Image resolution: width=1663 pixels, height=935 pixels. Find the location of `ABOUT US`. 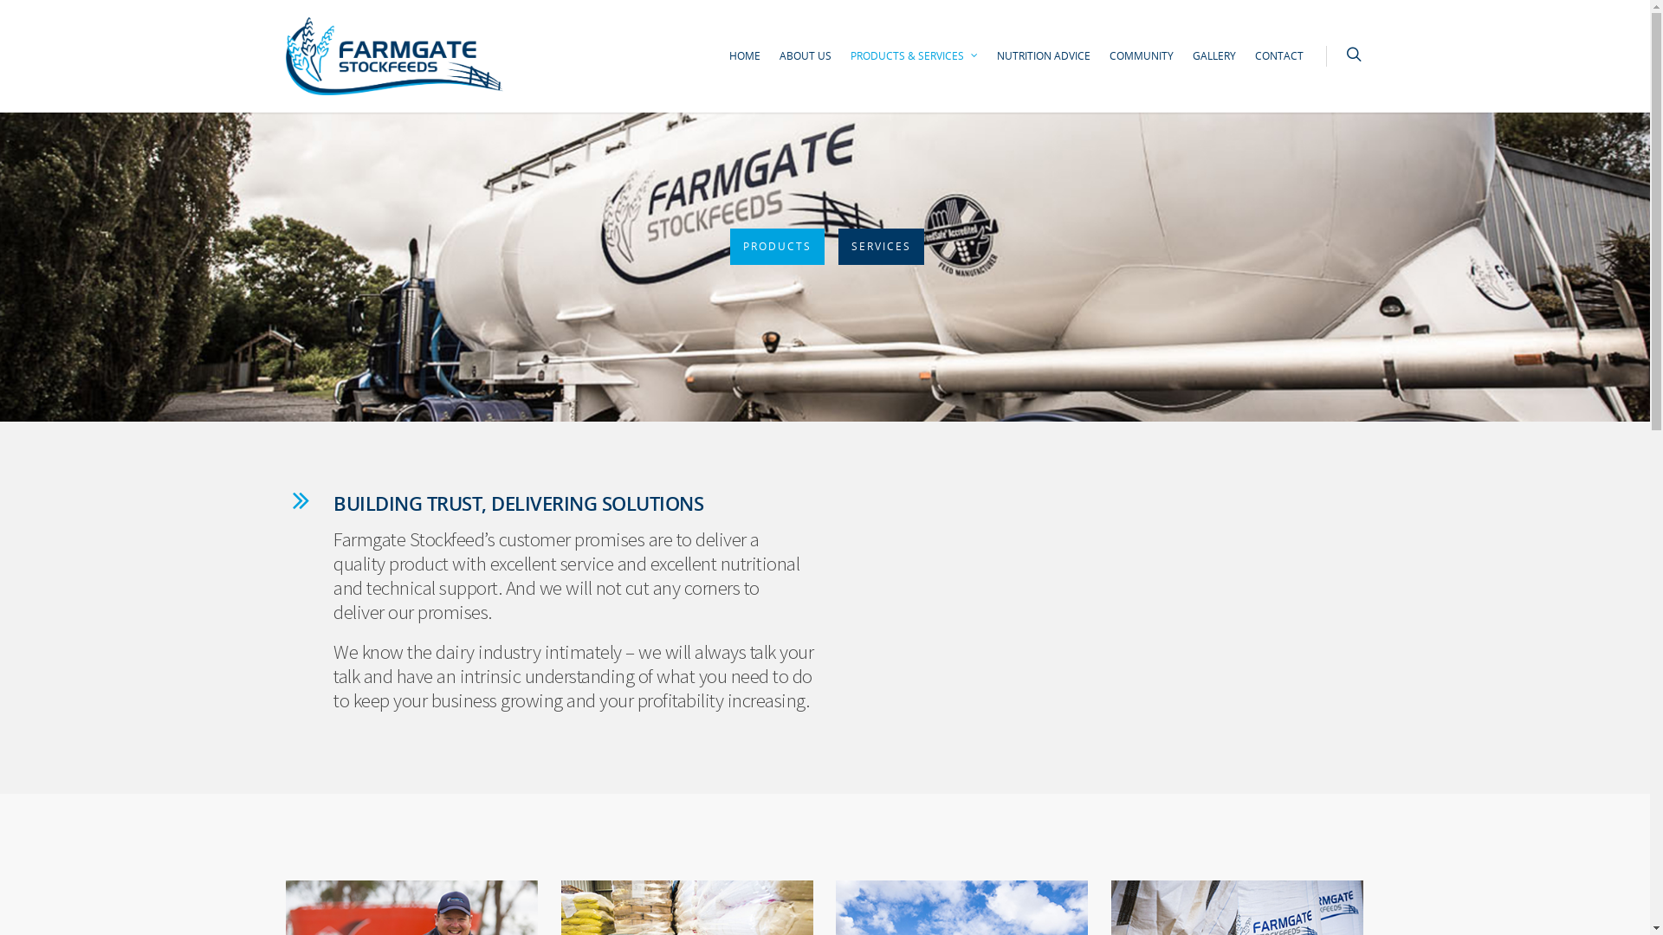

ABOUT US is located at coordinates (806, 65).